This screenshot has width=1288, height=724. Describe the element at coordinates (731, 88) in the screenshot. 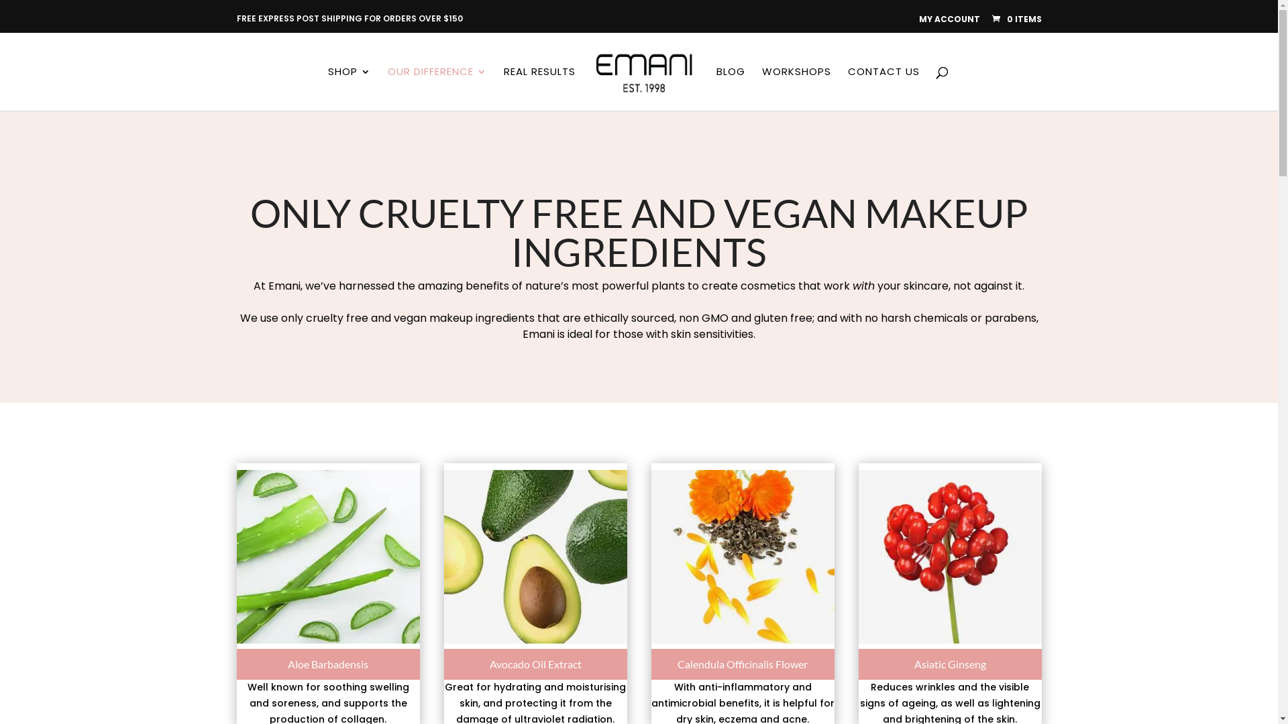

I see `BLOG` at that location.